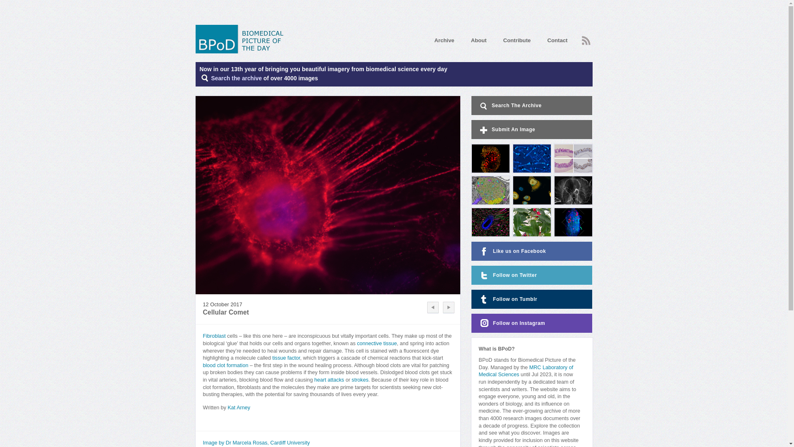  What do you see at coordinates (478, 40) in the screenshot?
I see `About` at bounding box center [478, 40].